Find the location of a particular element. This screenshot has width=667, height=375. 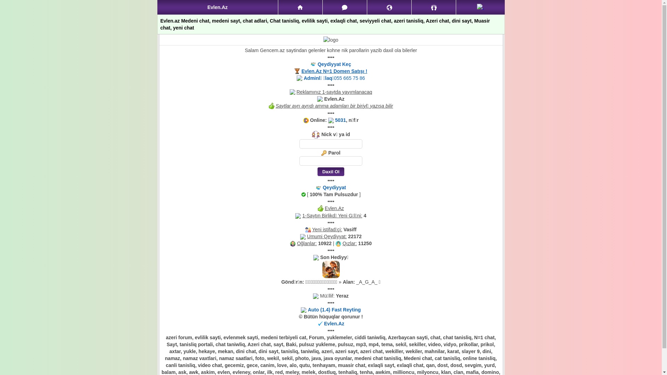

nick is located at coordinates (331, 144).